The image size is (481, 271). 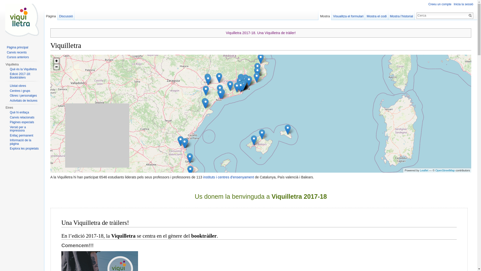 I want to click on Mostra el codi, so click(x=377, y=15).